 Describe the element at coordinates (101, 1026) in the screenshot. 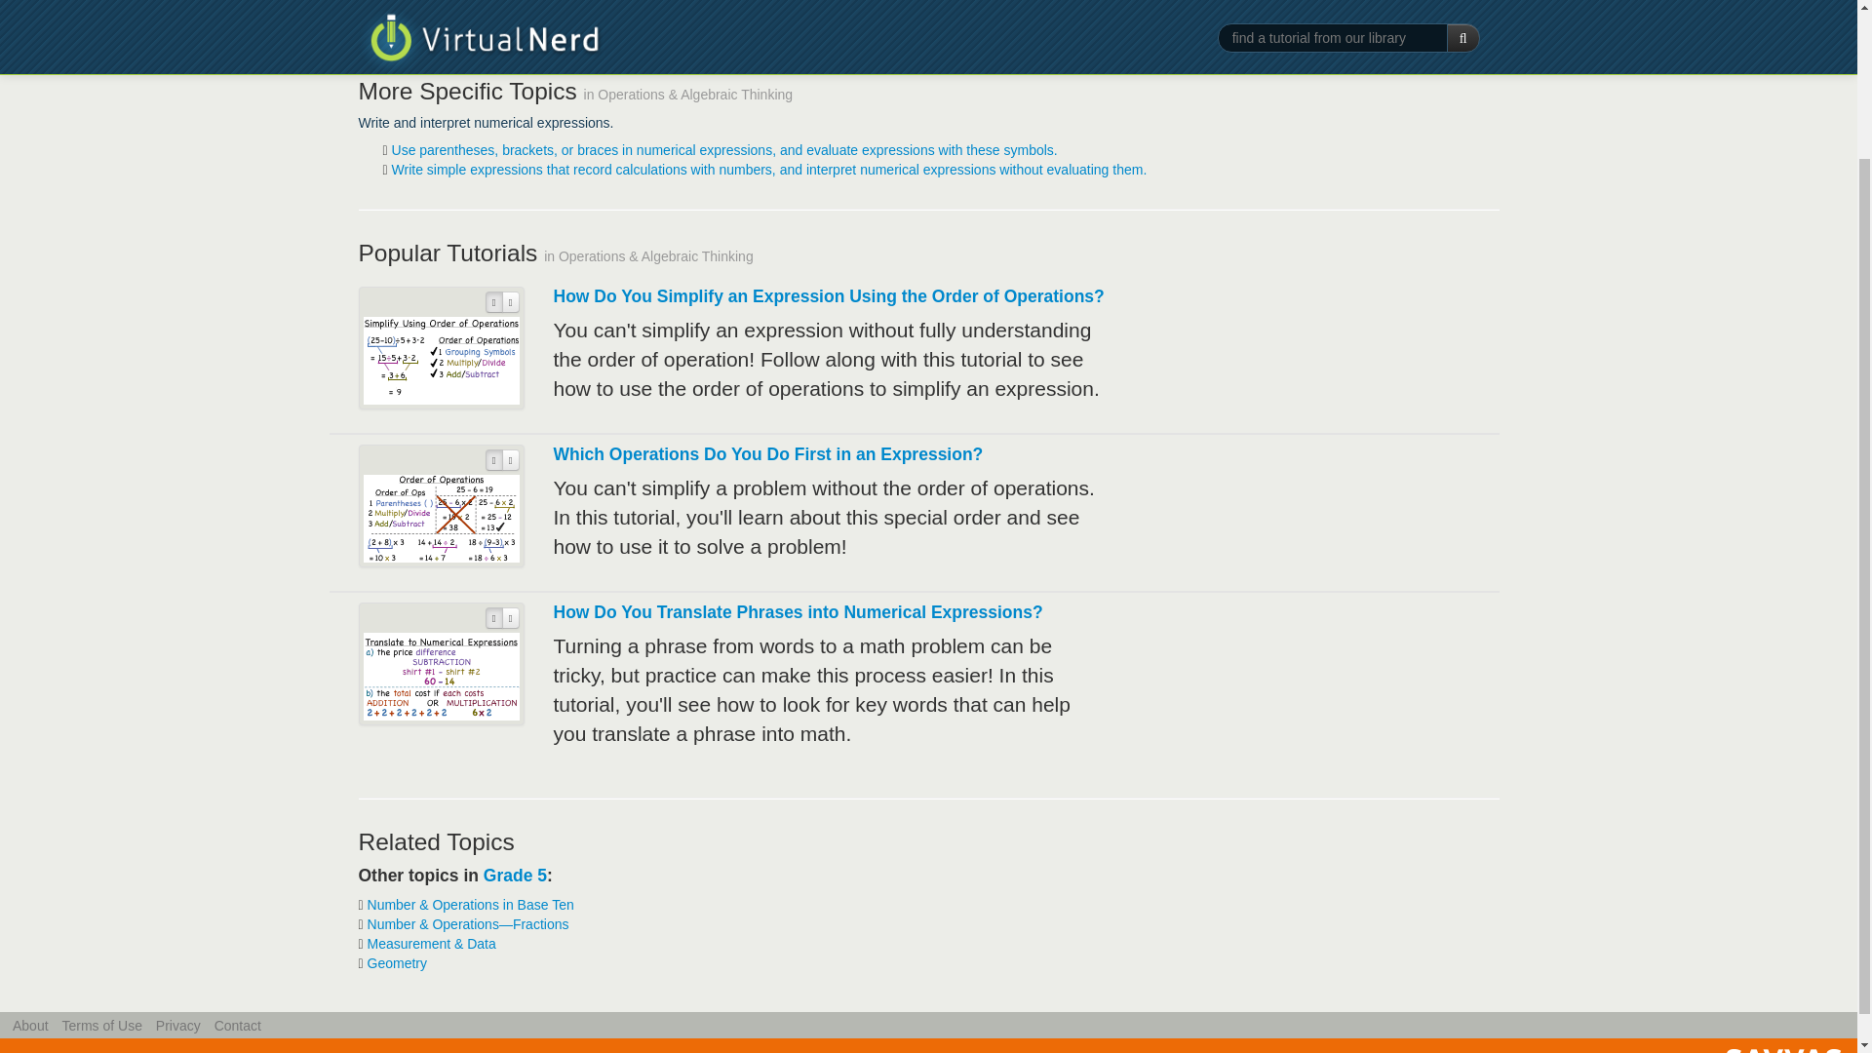

I see `Terms of Use` at that location.